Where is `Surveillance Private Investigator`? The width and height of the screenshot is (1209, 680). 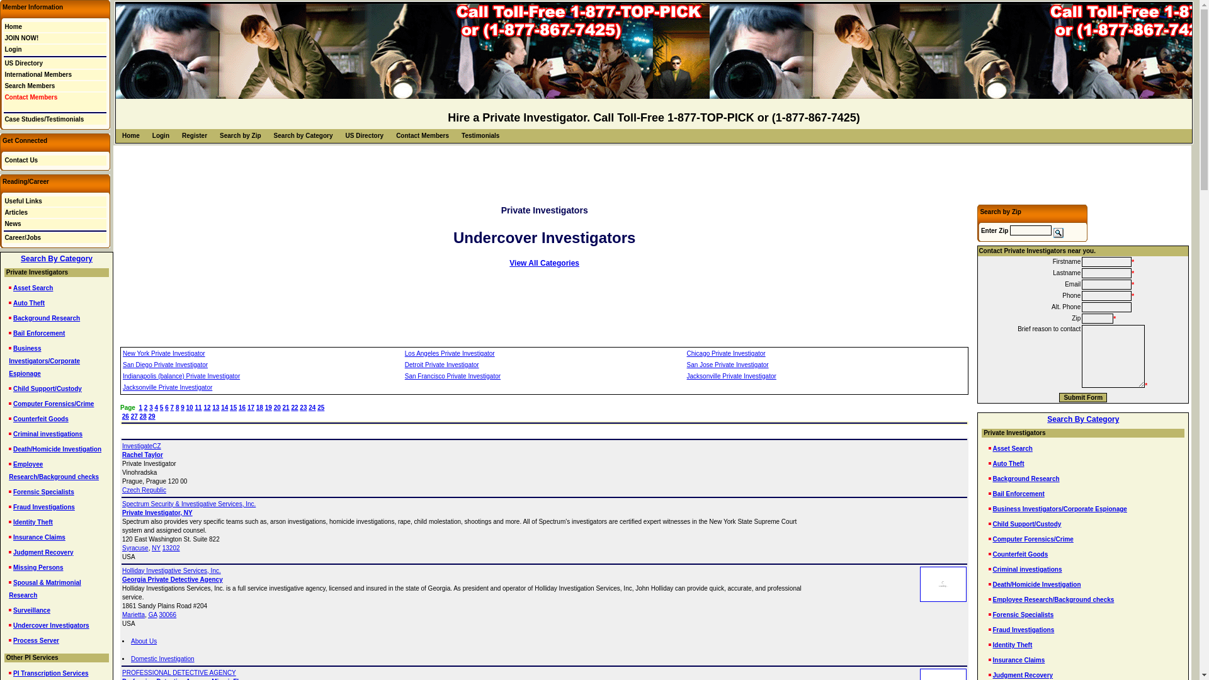 Surveillance Private Investigator is located at coordinates (31, 611).